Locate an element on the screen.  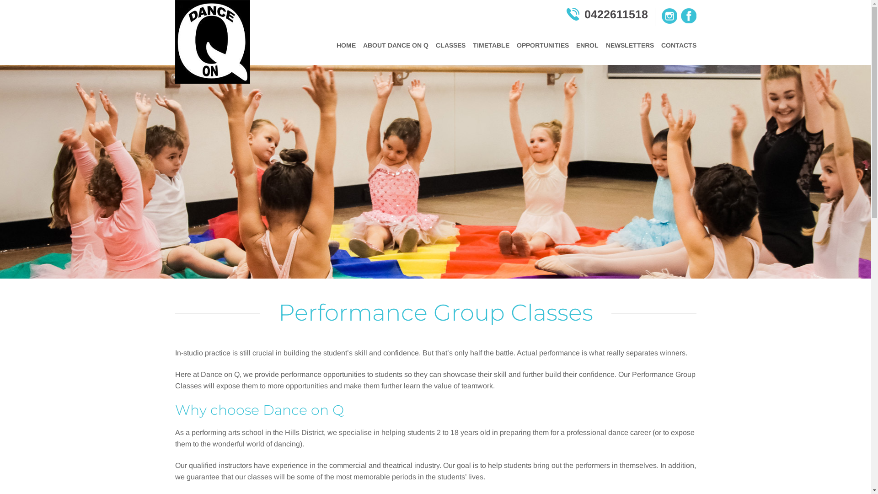
CONTACTS is located at coordinates (679, 46).